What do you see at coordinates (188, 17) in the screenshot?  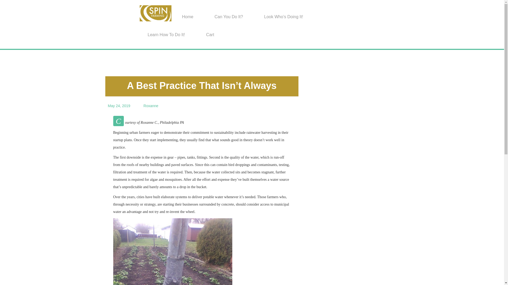 I see `Home` at bounding box center [188, 17].